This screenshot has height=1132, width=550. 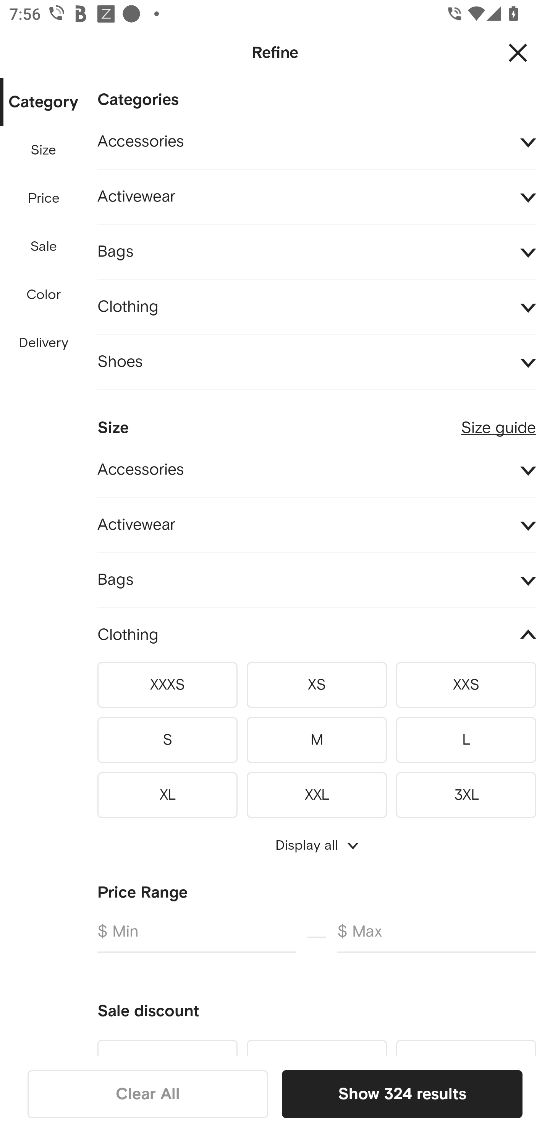 I want to click on Category, so click(x=43, y=102).